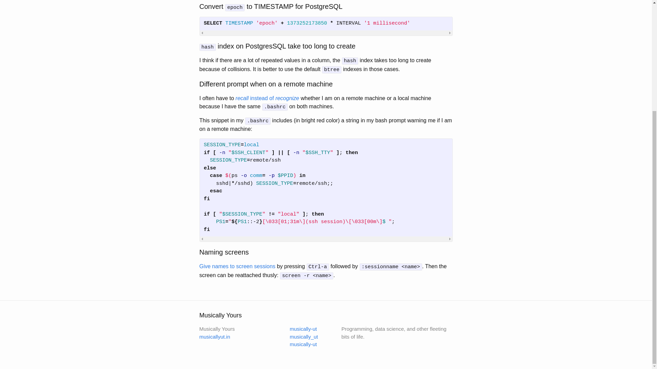  What do you see at coordinates (303, 329) in the screenshot?
I see `musically-ut` at bounding box center [303, 329].